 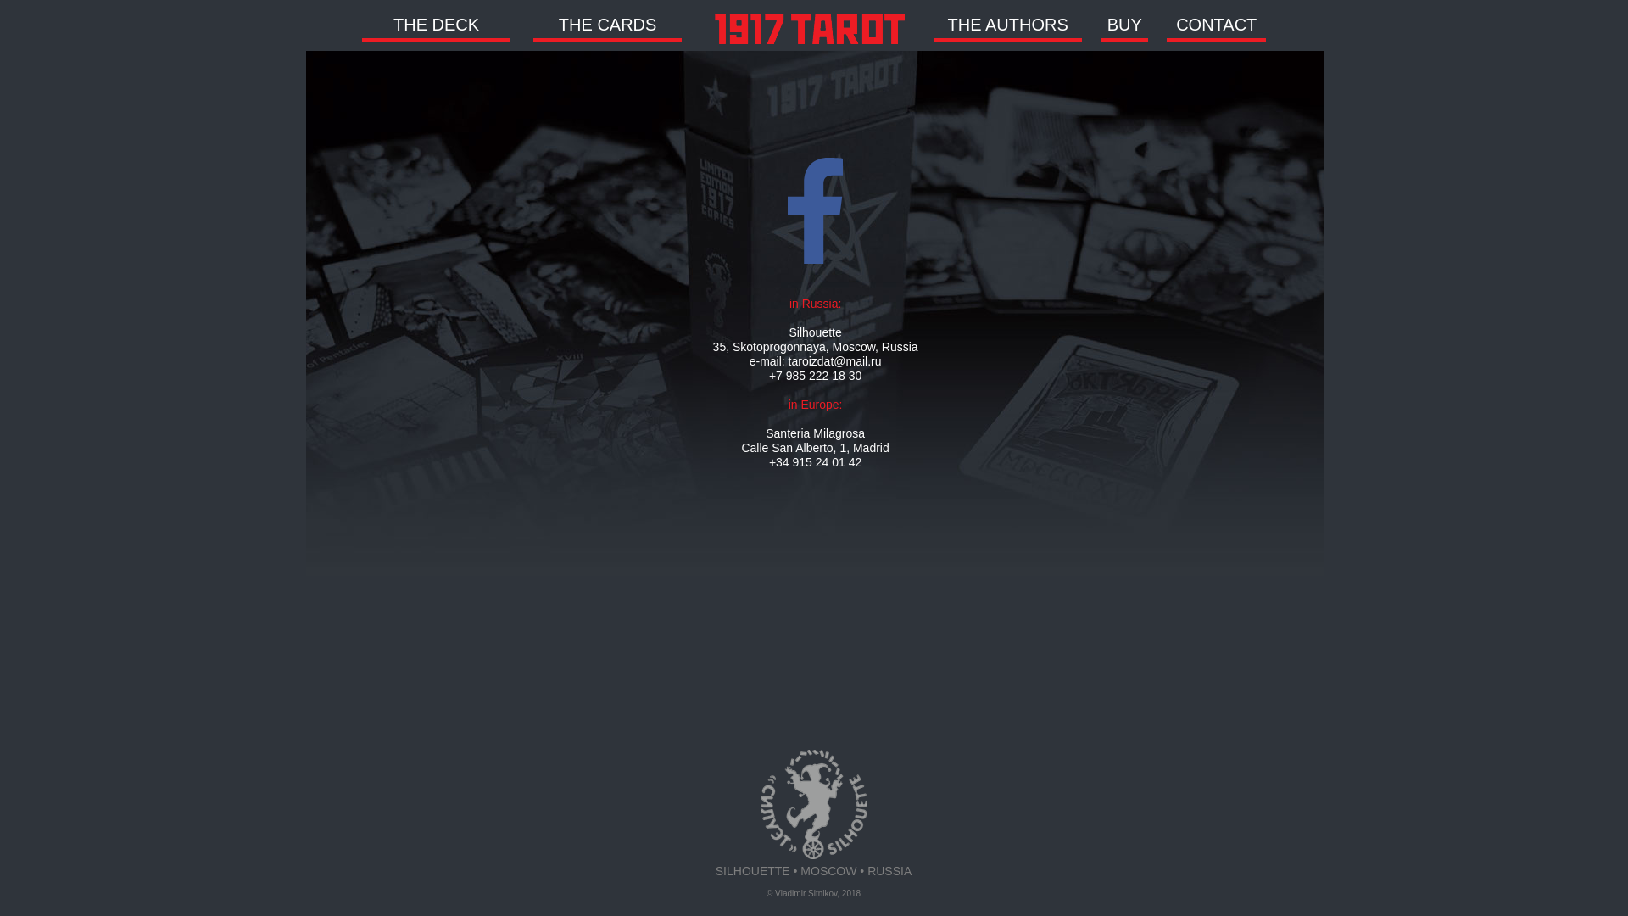 What do you see at coordinates (1124, 27) in the screenshot?
I see `BUY` at bounding box center [1124, 27].